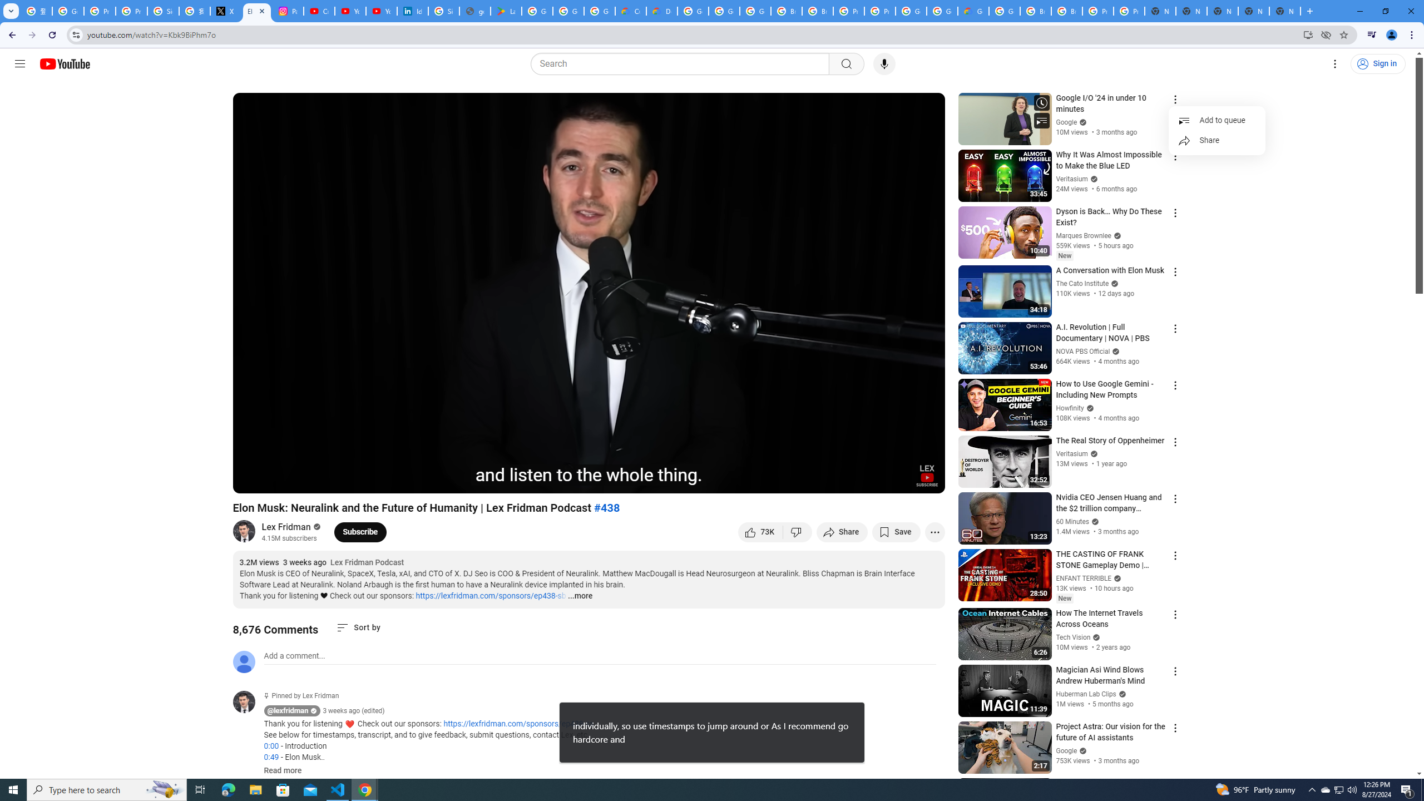 This screenshot has height=801, width=1424. I want to click on Install YouTube, so click(1307, 34).